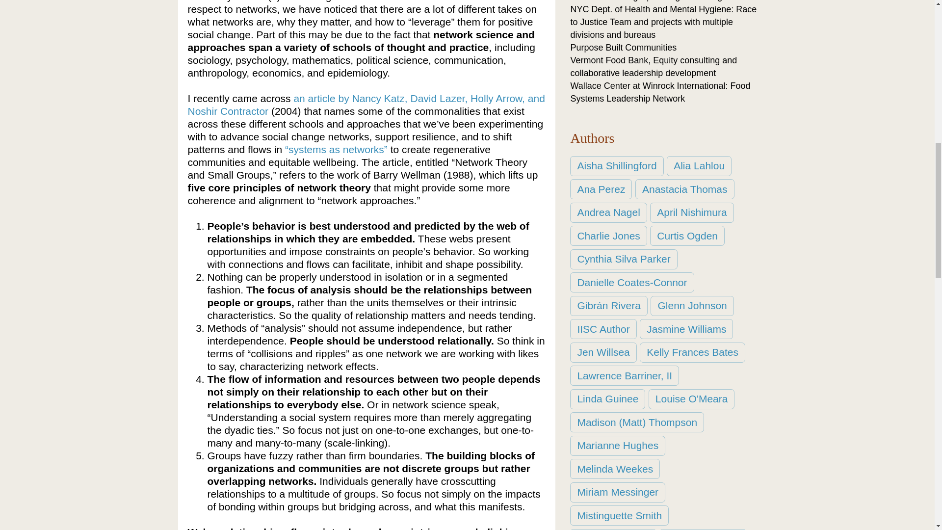  I want to click on Posts by Anastacia Thomas, so click(685, 189).